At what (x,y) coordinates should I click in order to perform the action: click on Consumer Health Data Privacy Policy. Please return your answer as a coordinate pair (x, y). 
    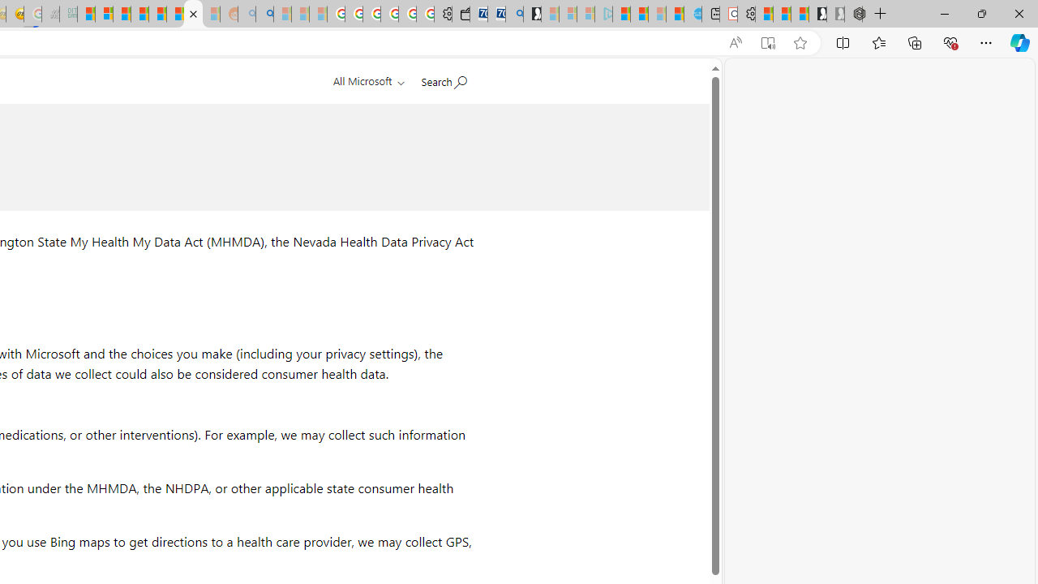
    Looking at the image, I should click on (193, 15).